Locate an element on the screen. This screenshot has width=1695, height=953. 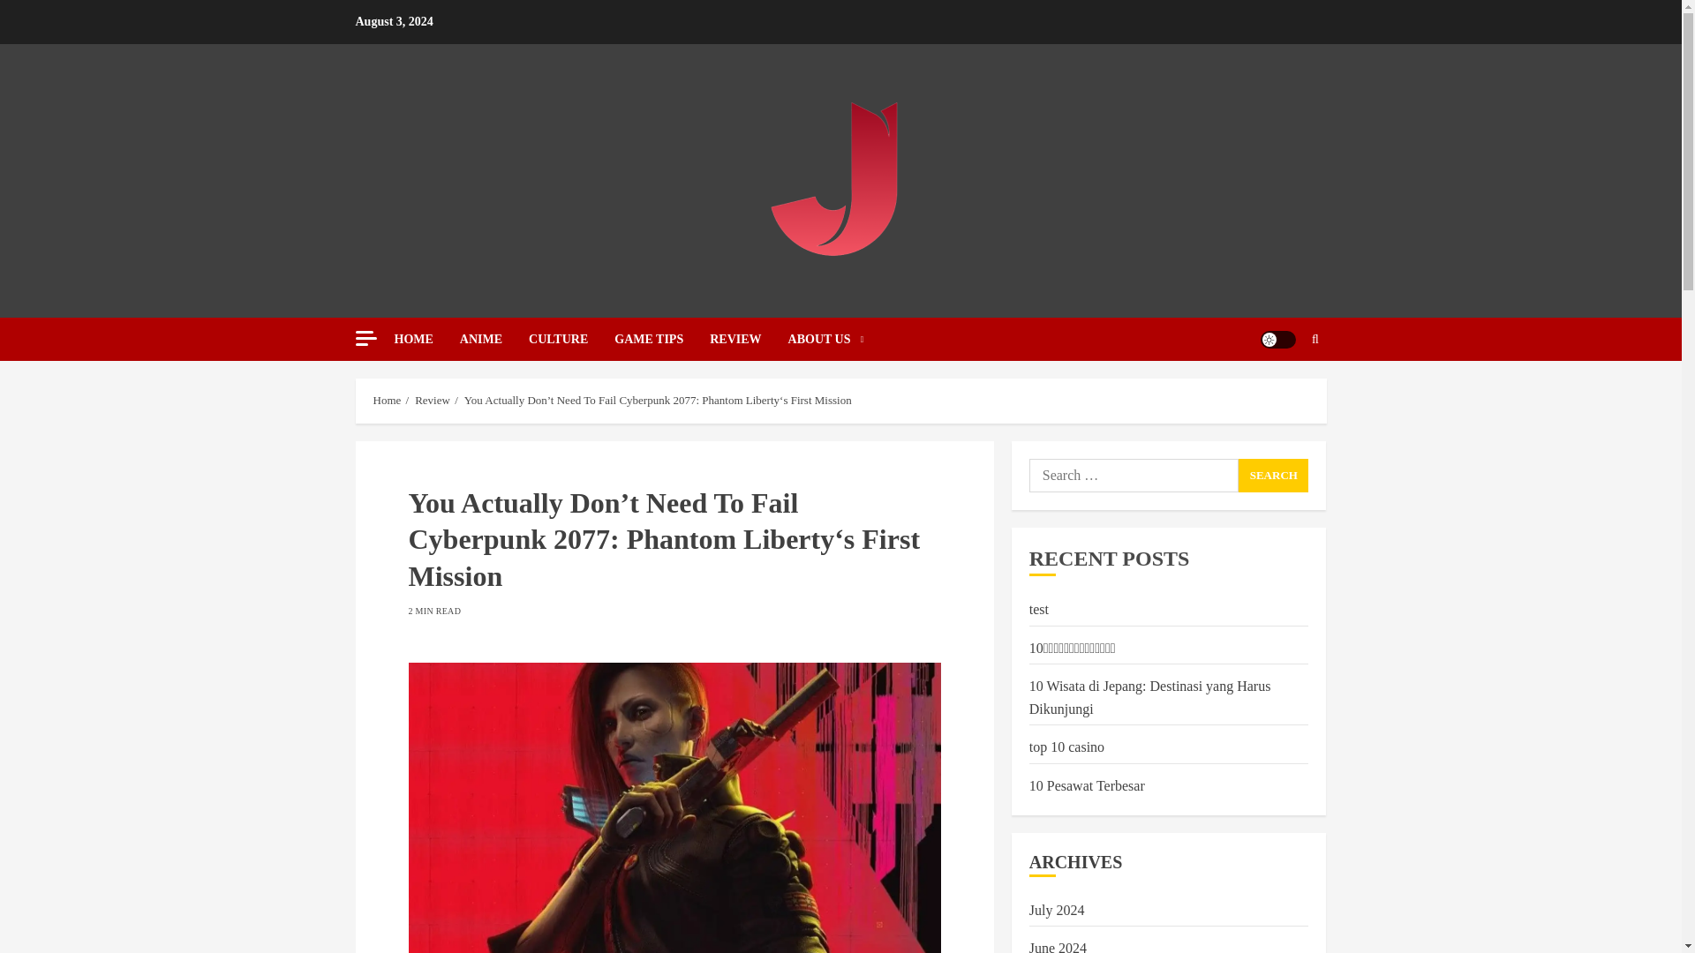
Review is located at coordinates (433, 401).